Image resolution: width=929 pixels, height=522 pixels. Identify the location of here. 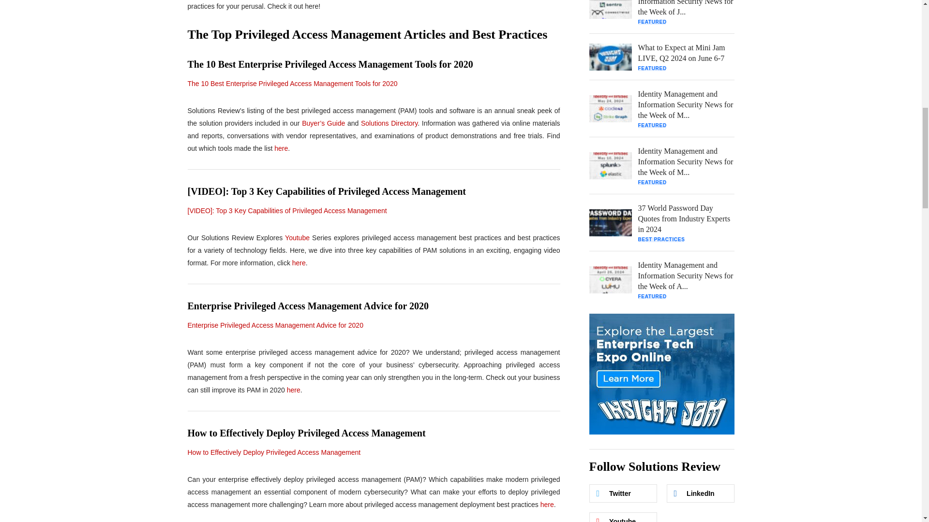
(293, 390).